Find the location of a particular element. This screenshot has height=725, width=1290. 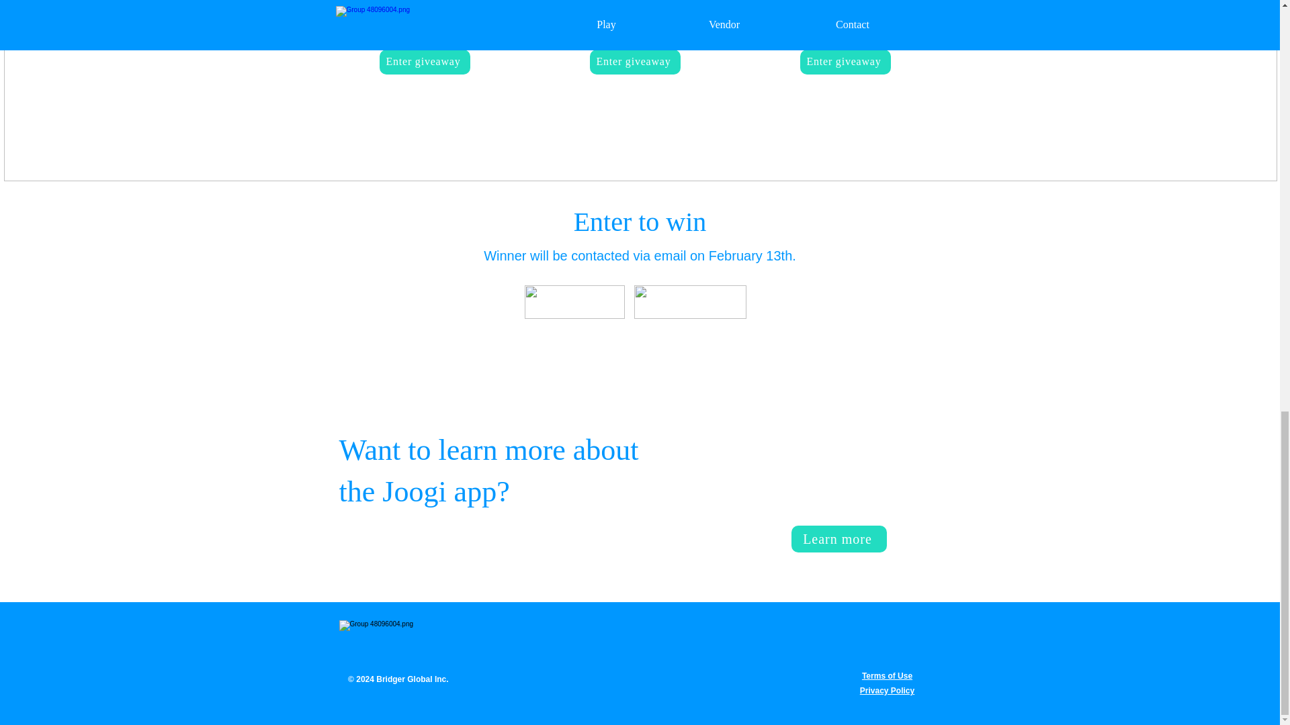

Enter giveaway is located at coordinates (635, 62).